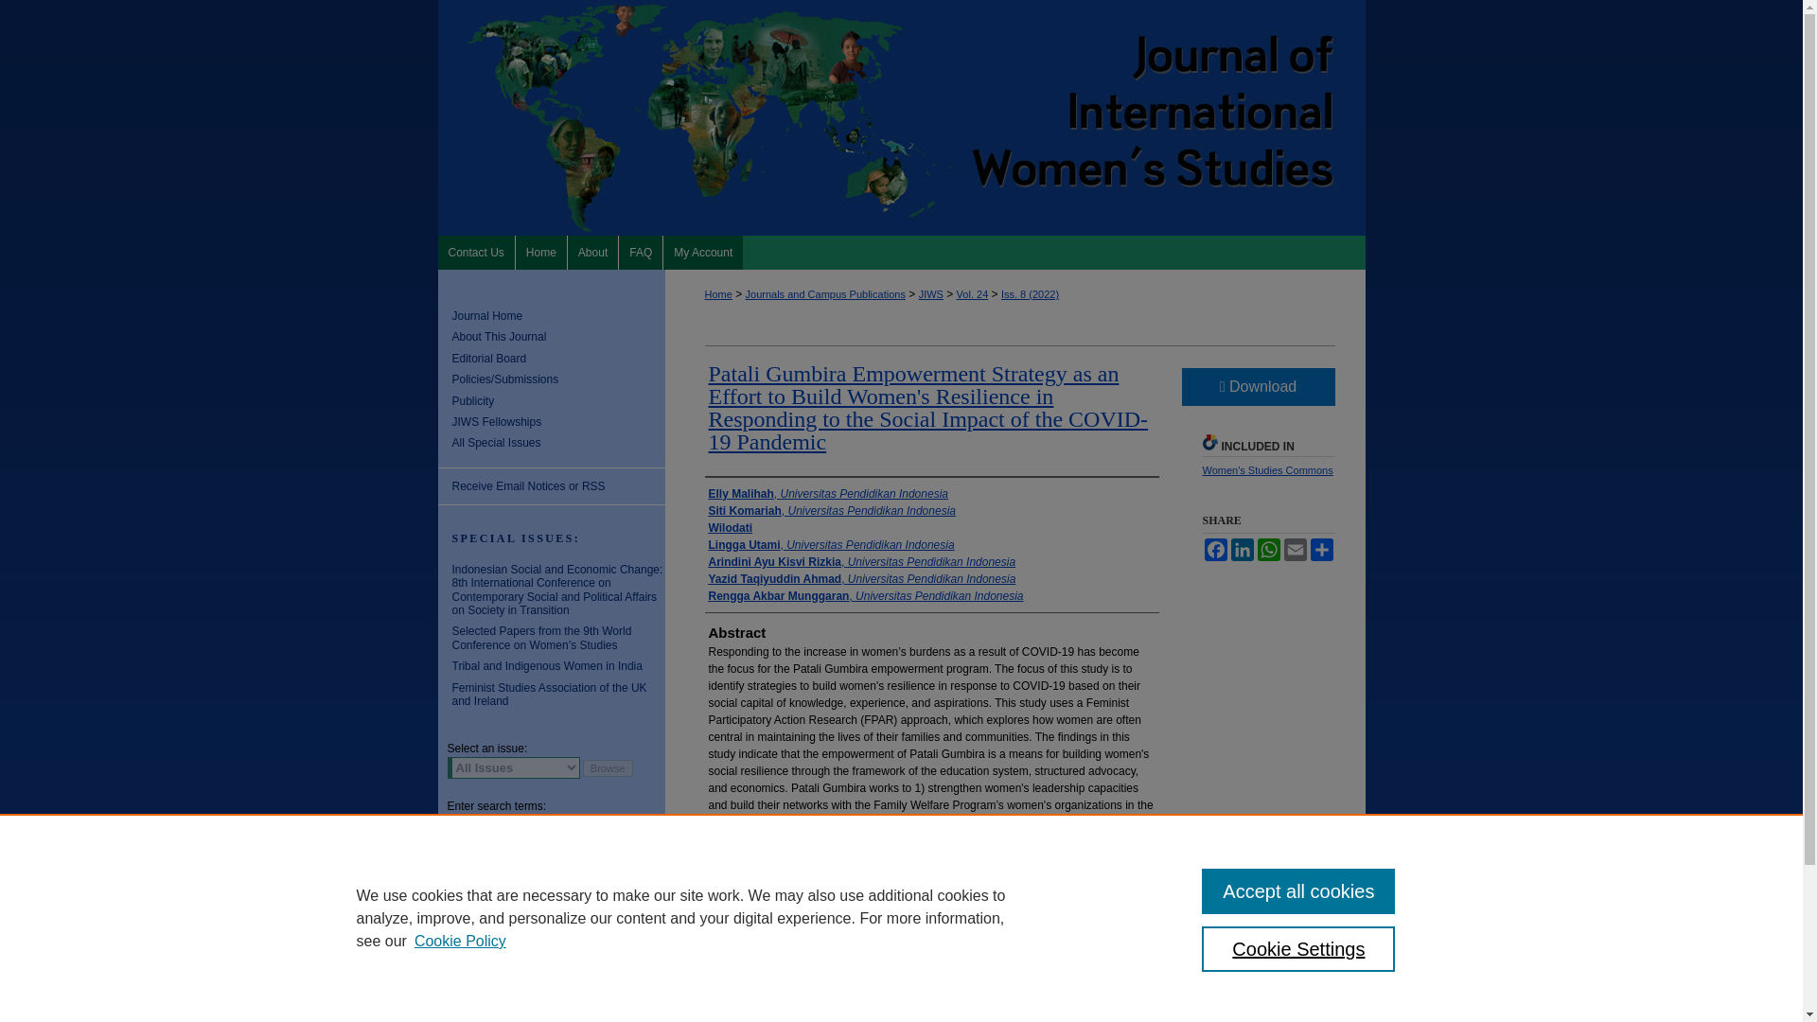 This screenshot has height=1022, width=1817. Describe the element at coordinates (641, 253) in the screenshot. I see `FAQ` at that location.